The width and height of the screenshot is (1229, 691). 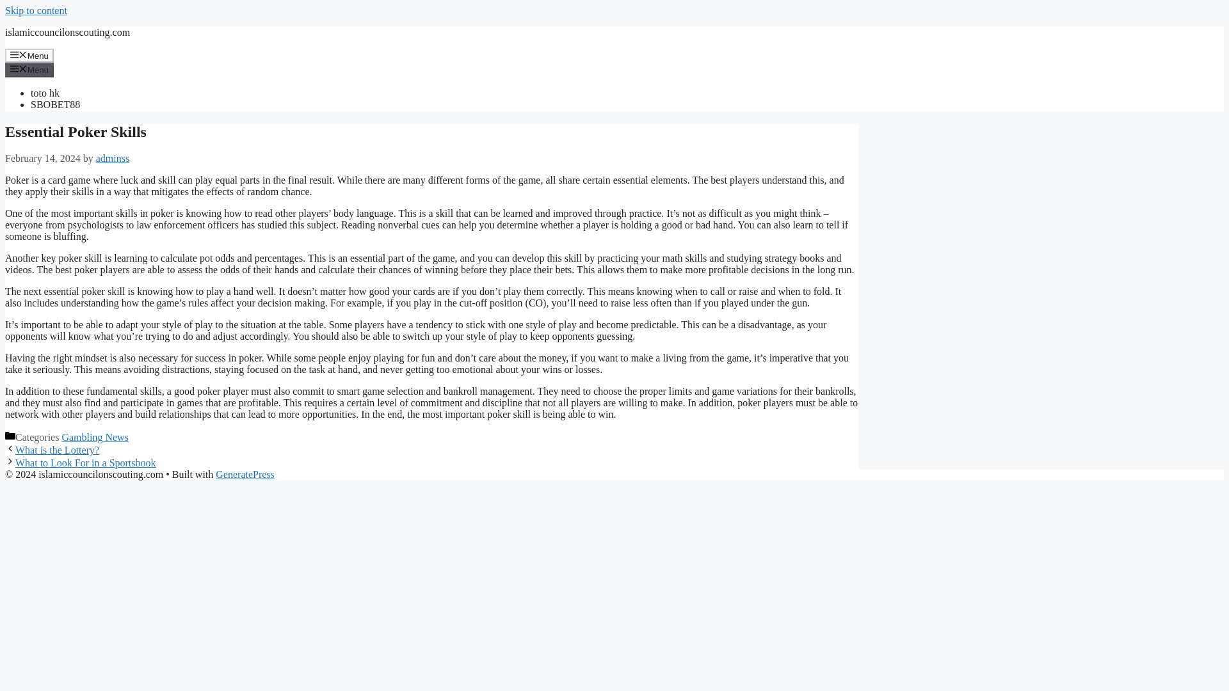 What do you see at coordinates (85, 463) in the screenshot?
I see `What to Look For in a Sportsbook` at bounding box center [85, 463].